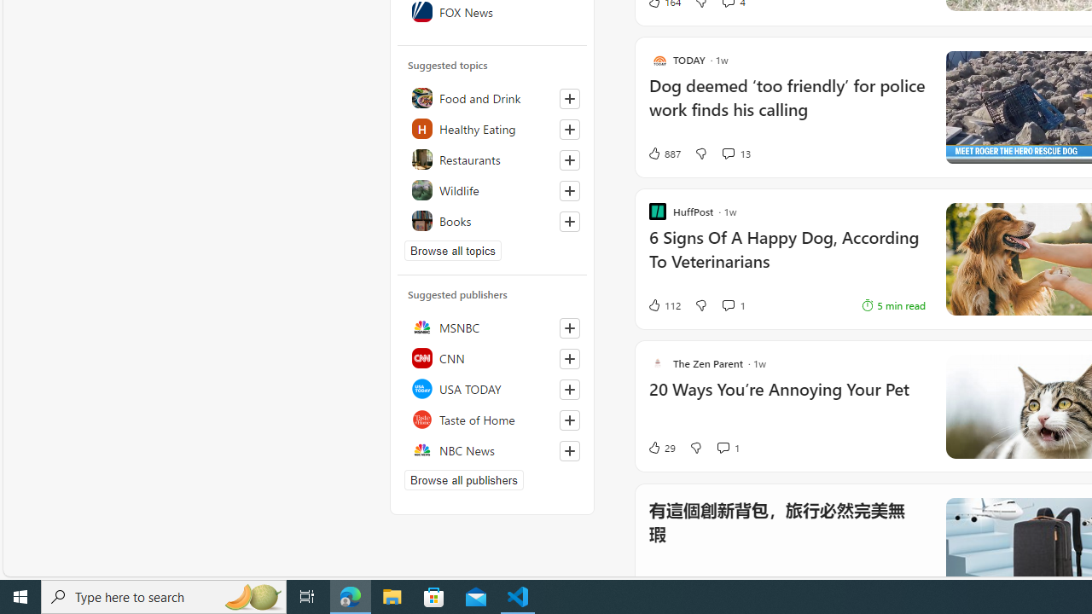  What do you see at coordinates (787, 258) in the screenshot?
I see `6 Signs Of A Happy Dog, According To Veterinarians` at bounding box center [787, 258].